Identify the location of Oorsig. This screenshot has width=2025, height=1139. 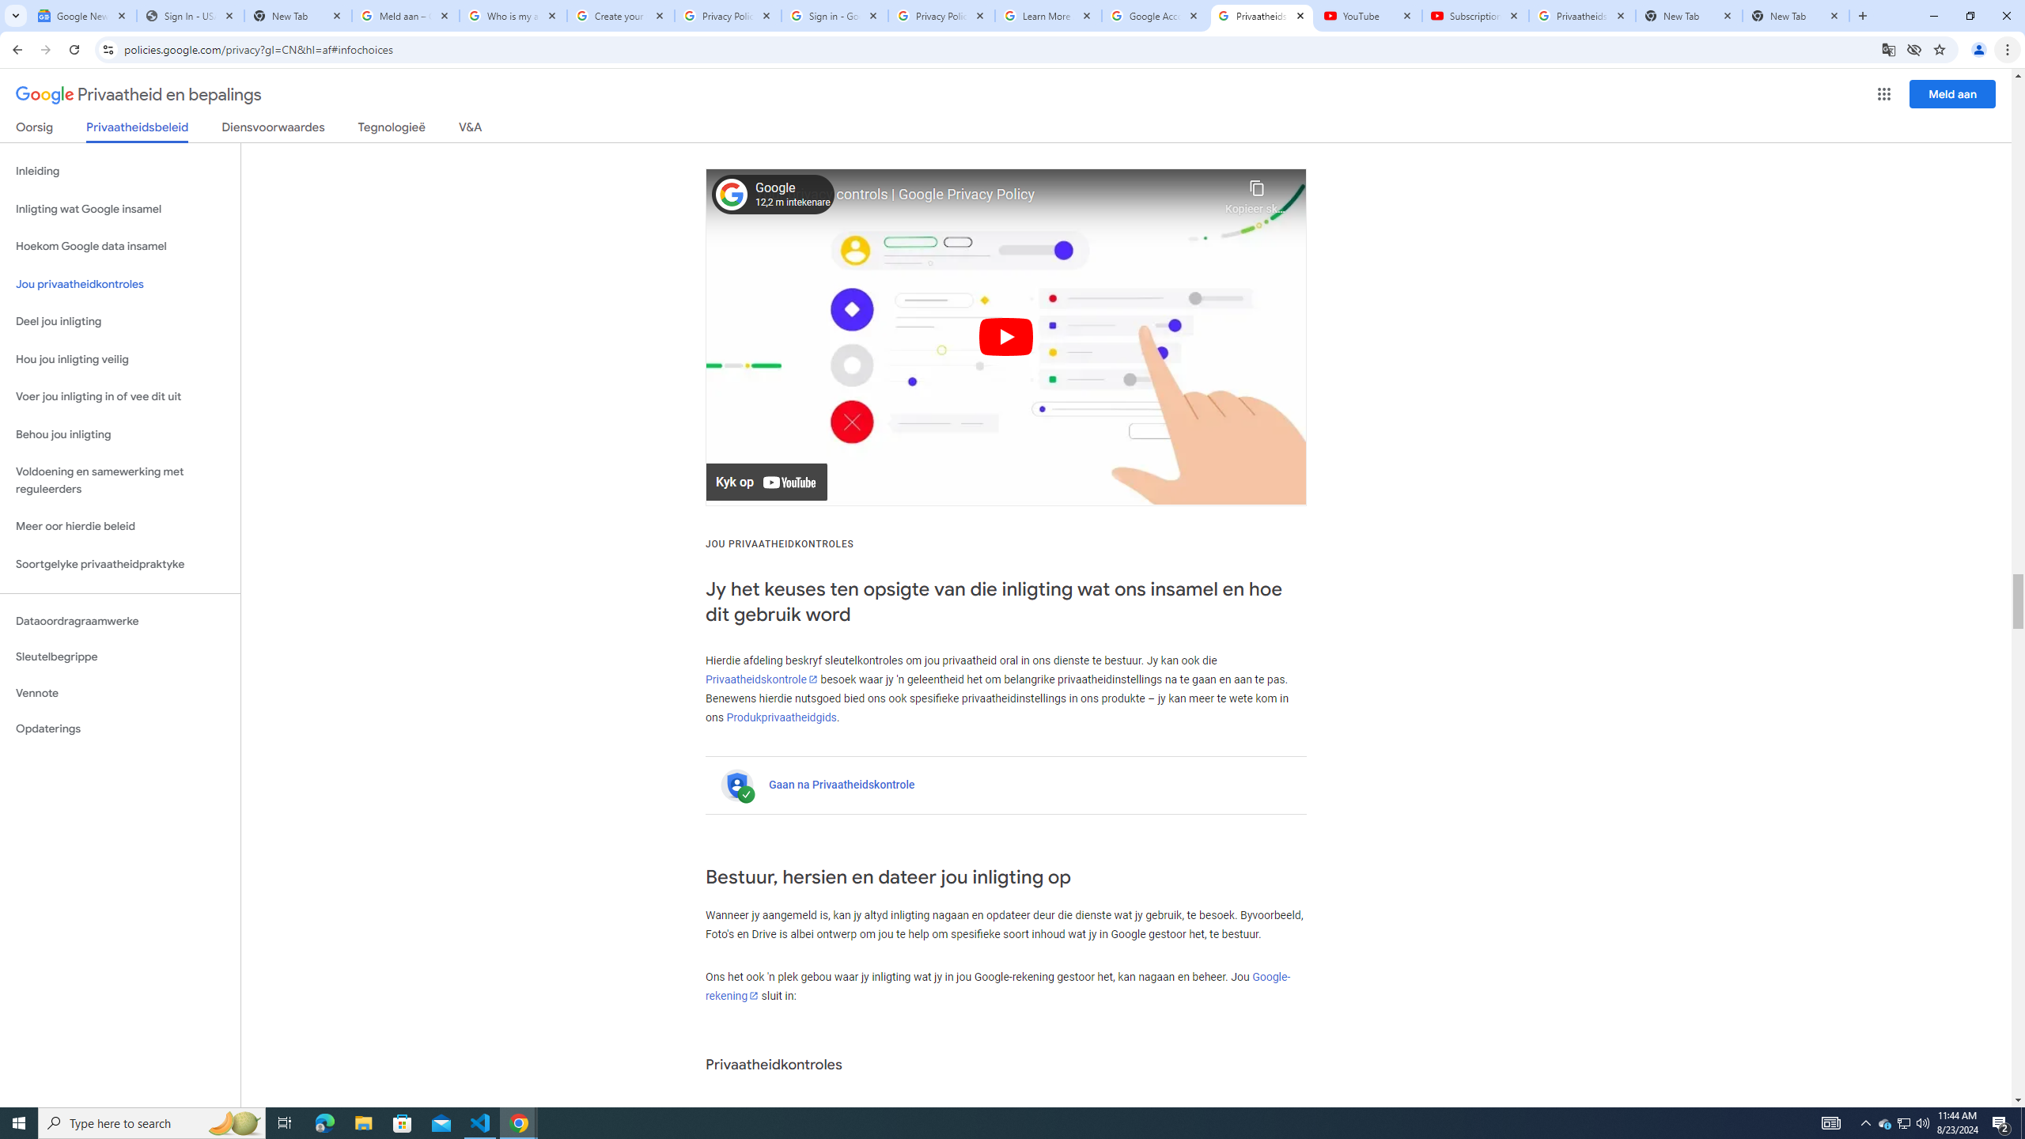
(35, 130).